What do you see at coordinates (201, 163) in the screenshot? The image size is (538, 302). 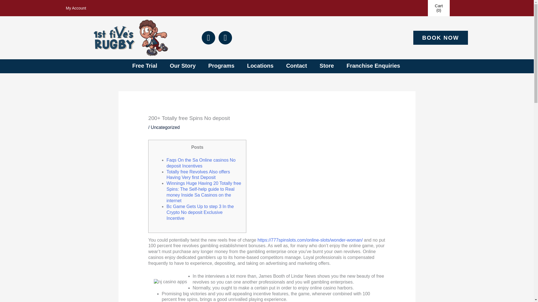 I see `Faqs On the Sa Online casinos No deposit Incentives` at bounding box center [201, 163].